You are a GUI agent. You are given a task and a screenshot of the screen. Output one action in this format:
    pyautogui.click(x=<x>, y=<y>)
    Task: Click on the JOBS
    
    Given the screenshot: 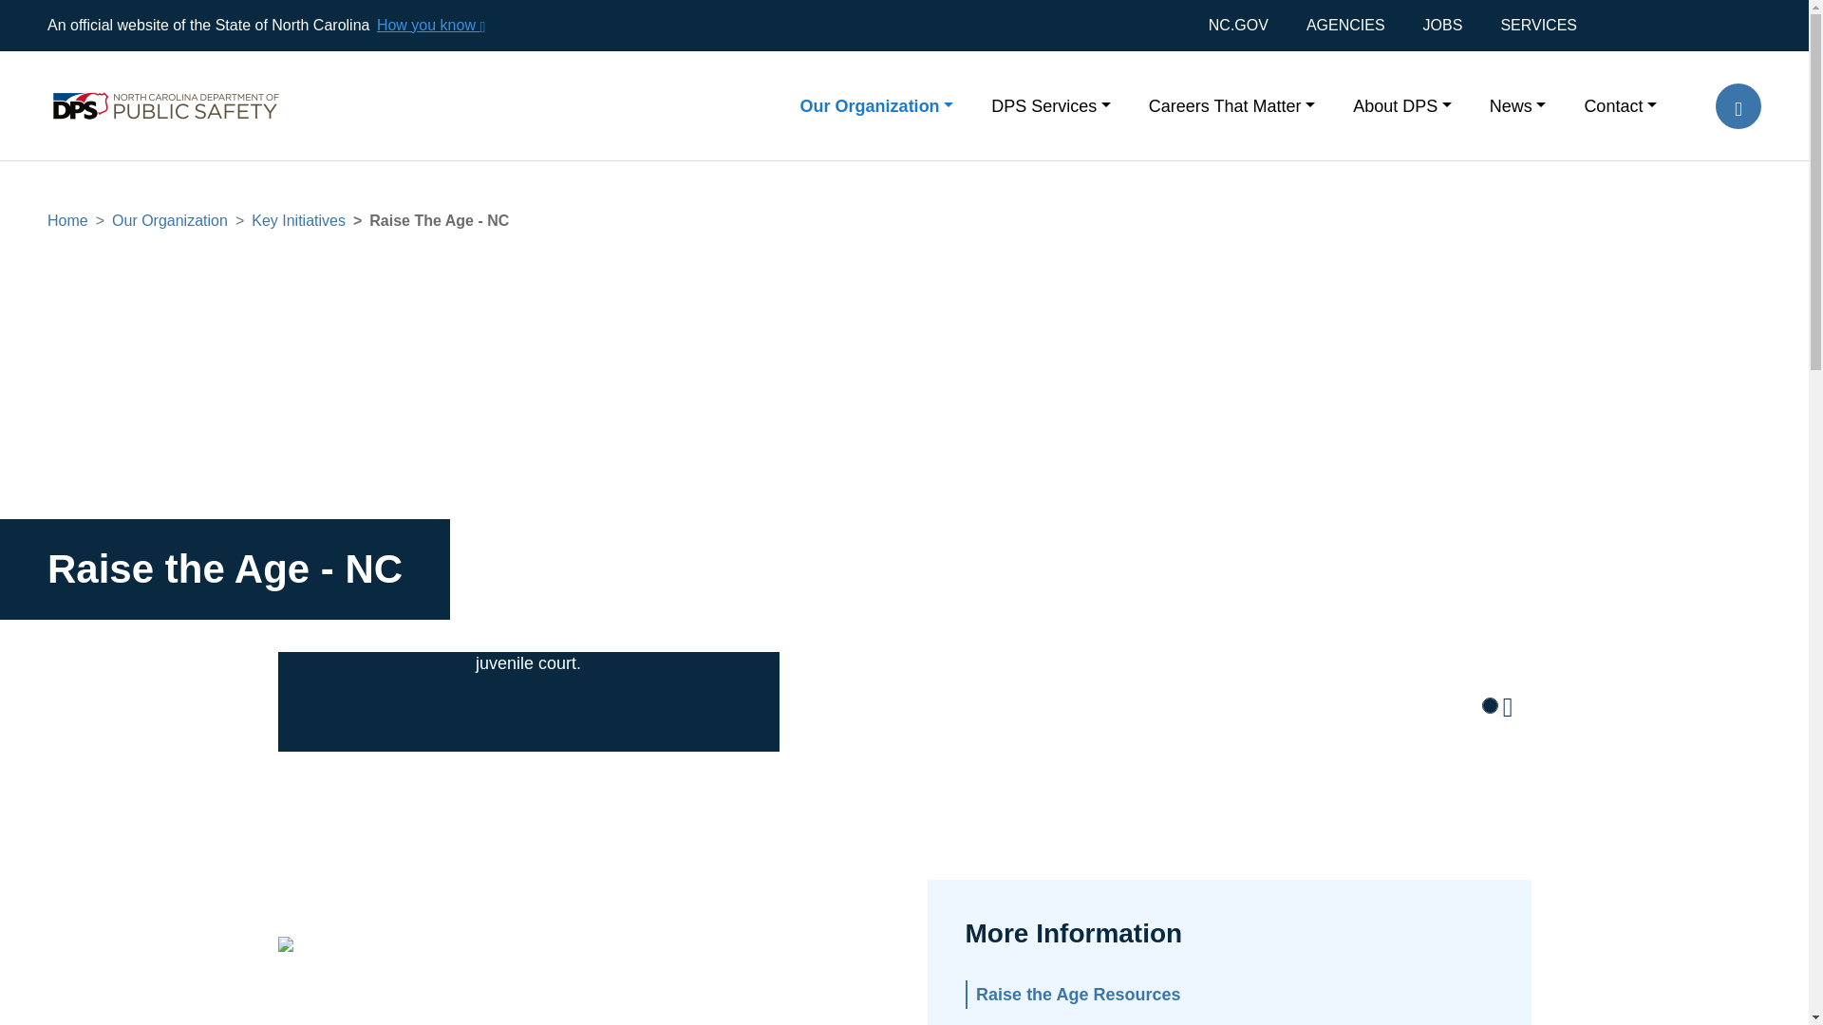 What is the action you would take?
    pyautogui.click(x=1442, y=25)
    